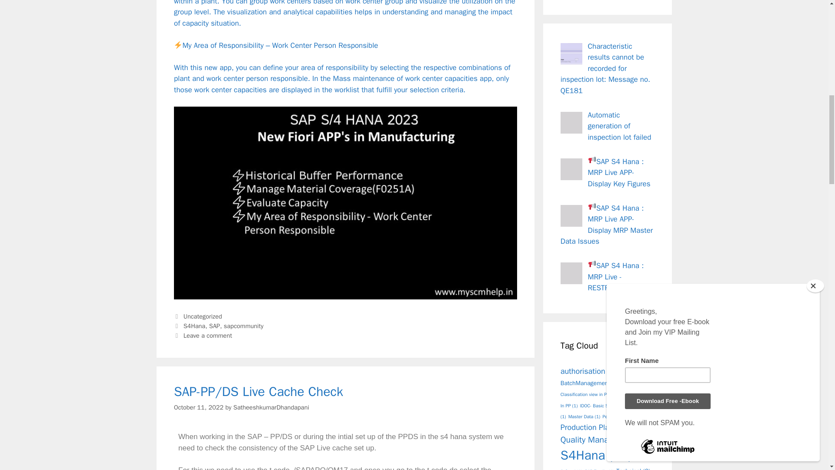 The height and width of the screenshot is (470, 835). What do you see at coordinates (198, 407) in the screenshot?
I see `5:25 pm` at bounding box center [198, 407].